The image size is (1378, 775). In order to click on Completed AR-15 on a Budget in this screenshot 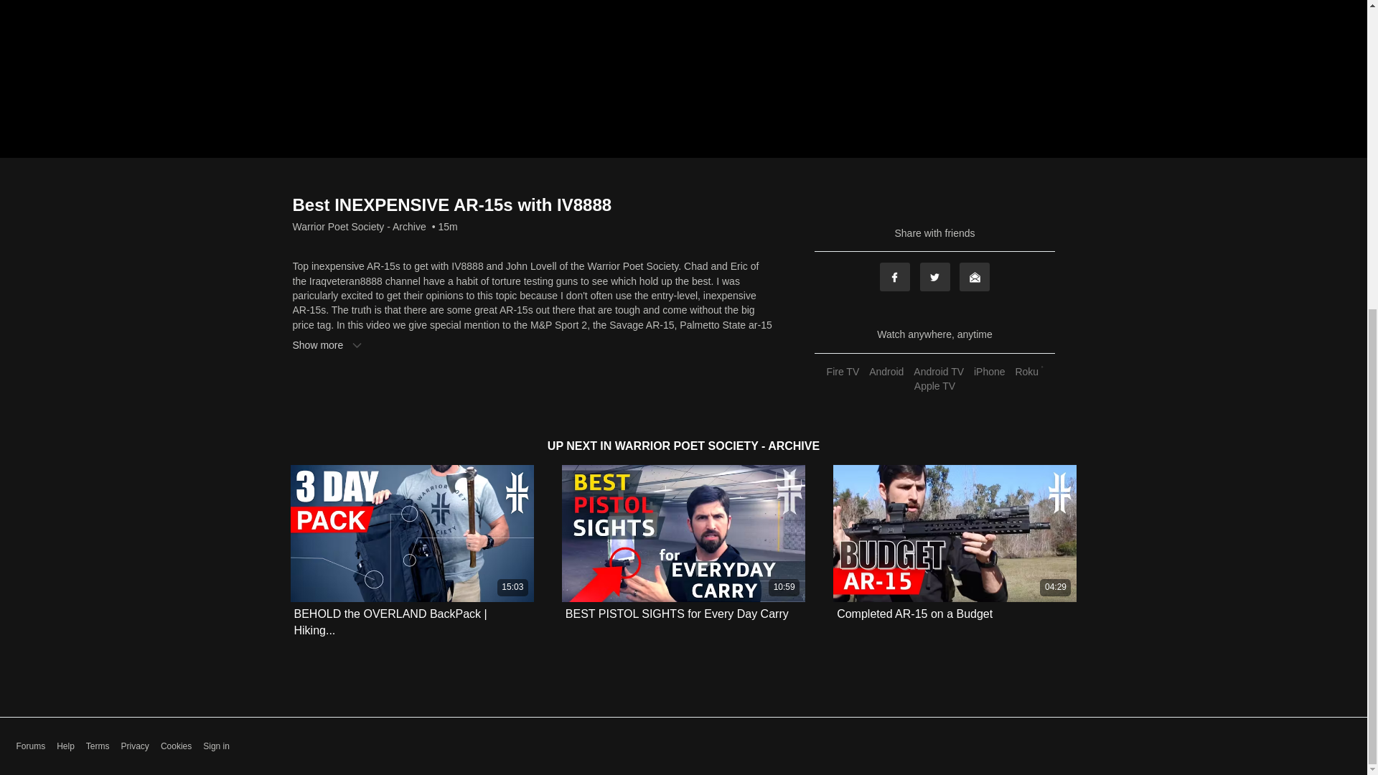, I will do `click(914, 614)`.